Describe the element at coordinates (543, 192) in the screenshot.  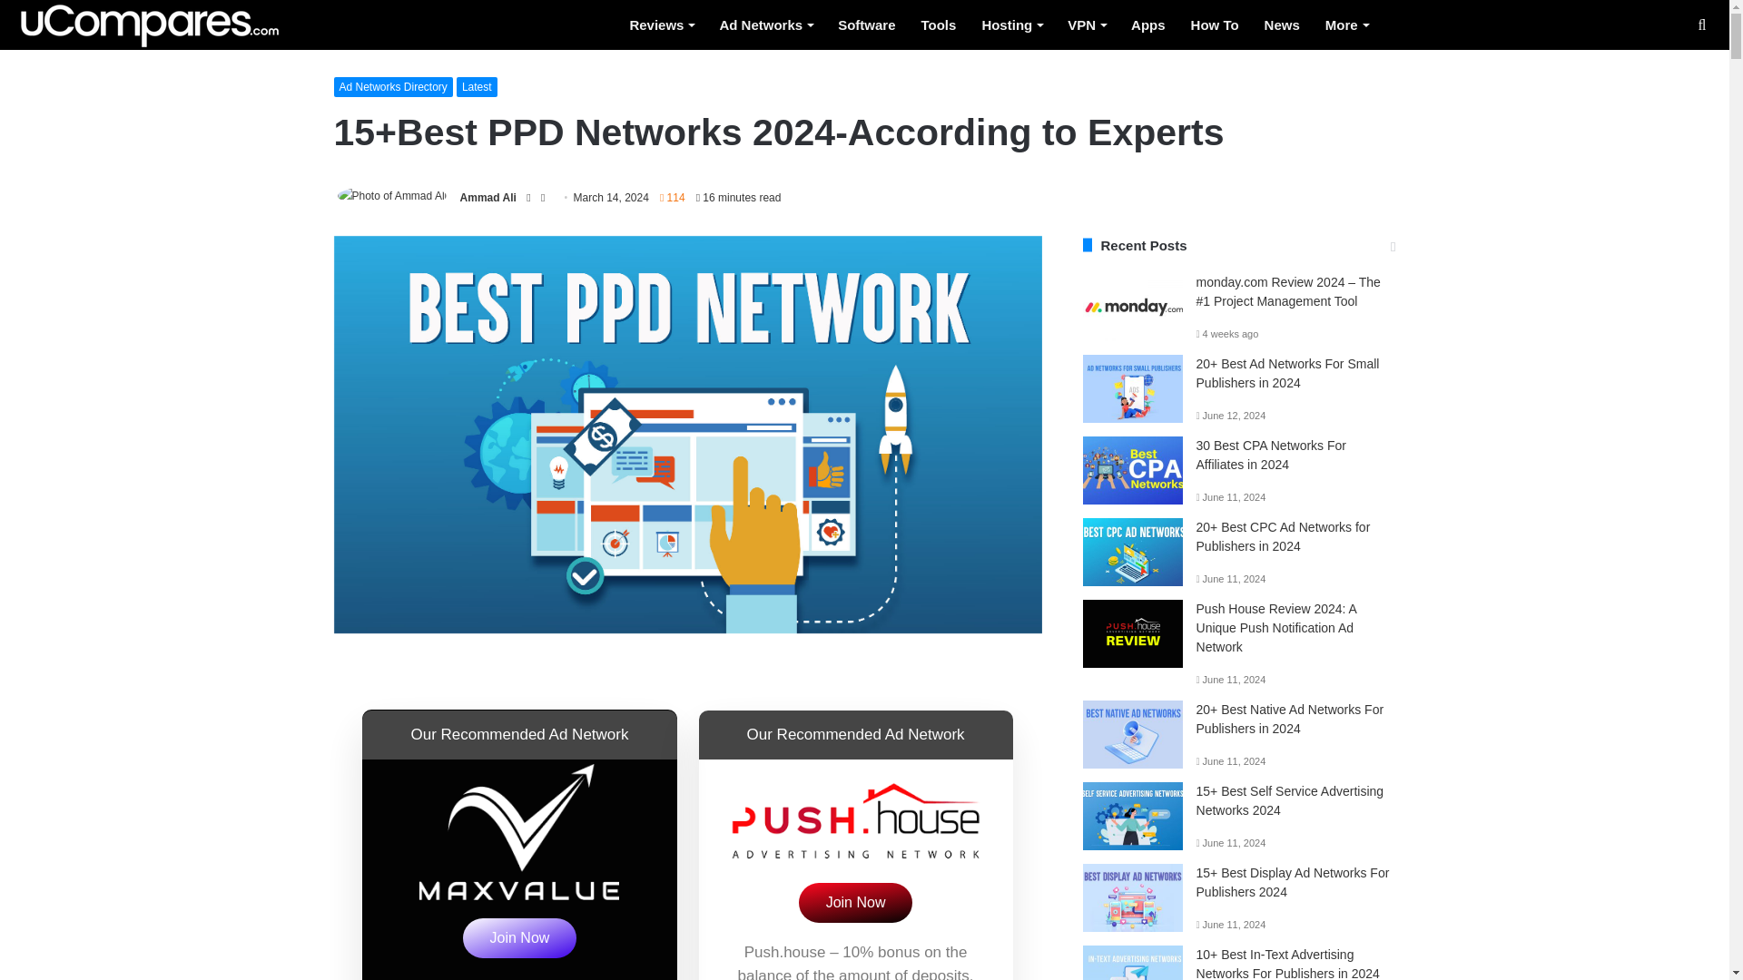
I see `Send an email` at that location.